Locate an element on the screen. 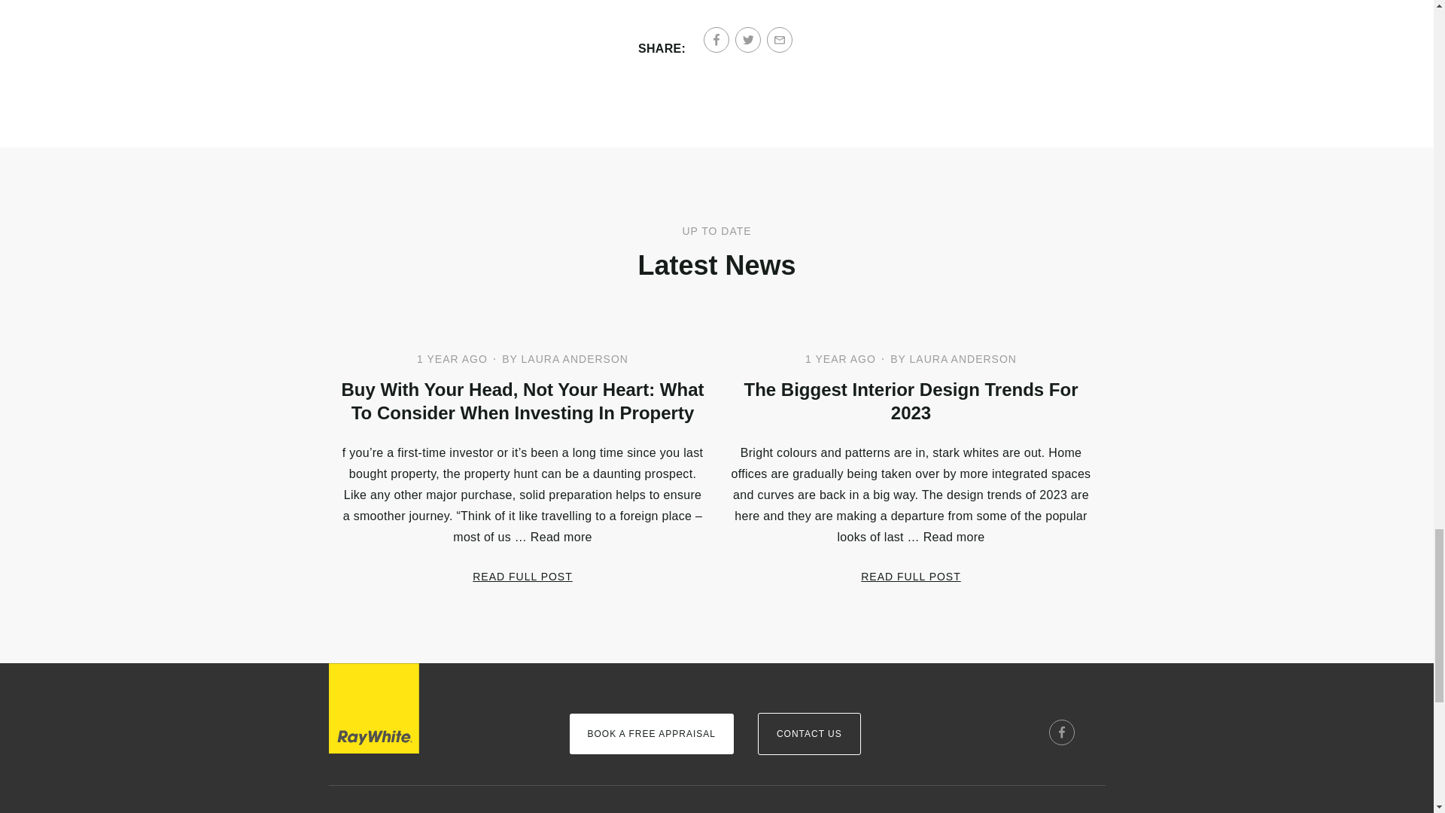 The image size is (1445, 813). Facebook is located at coordinates (716, 39).